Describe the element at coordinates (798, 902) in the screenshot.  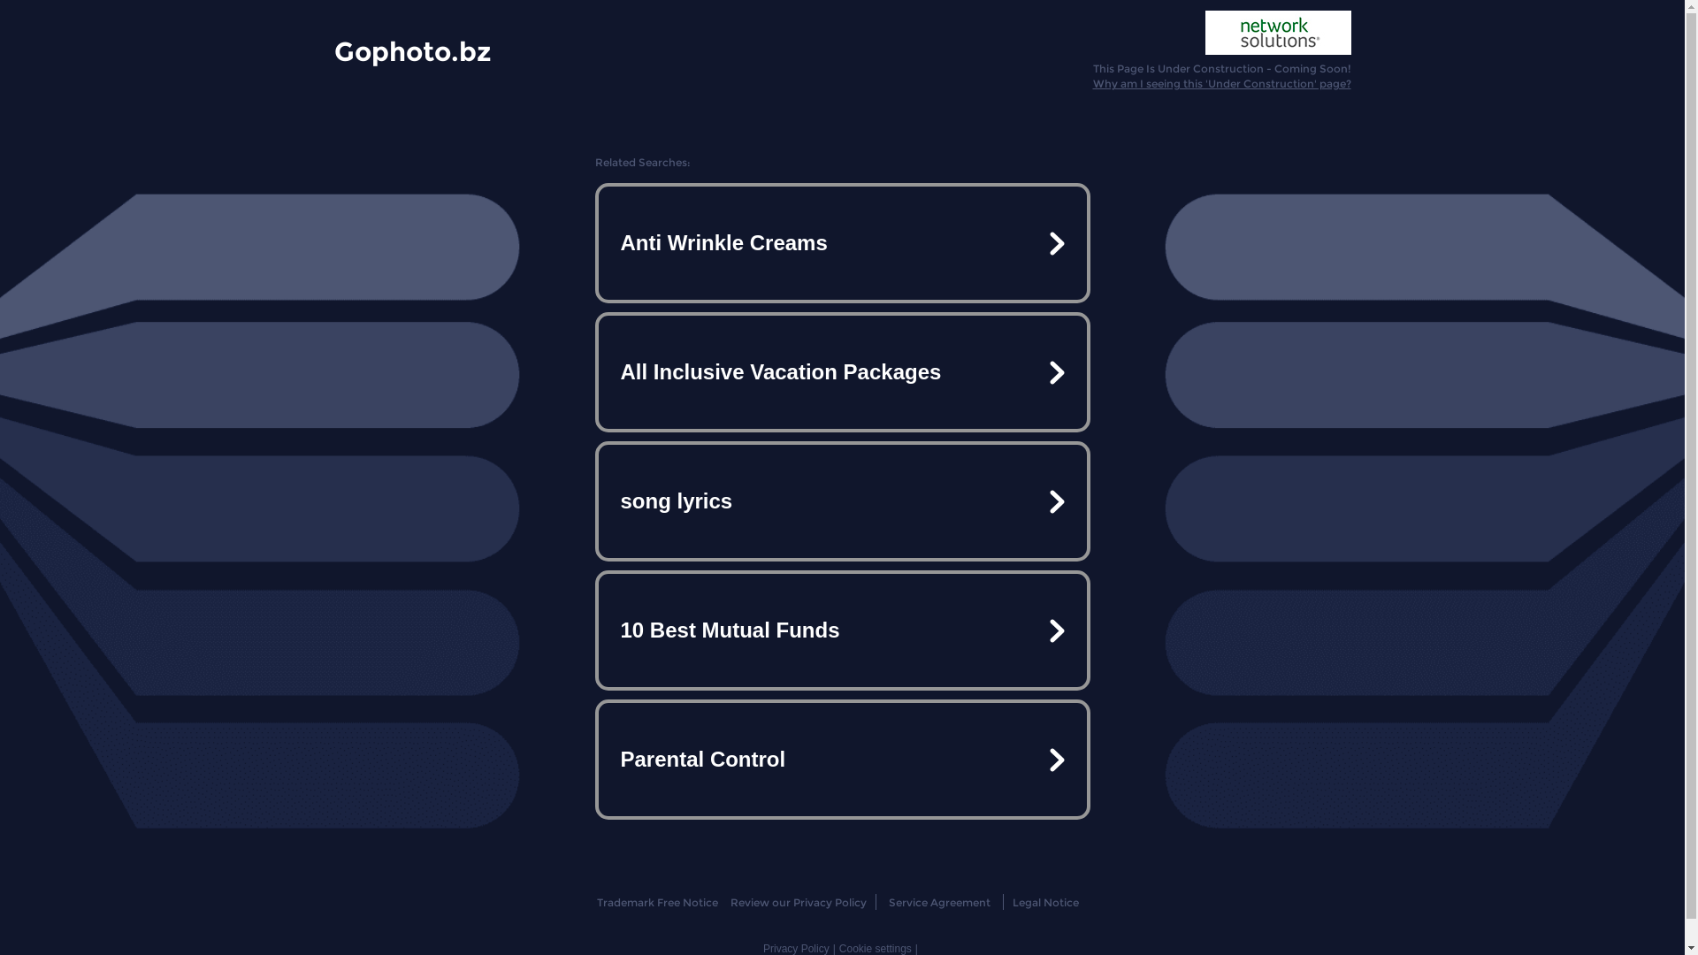
I see `Review our Privacy Policy` at that location.